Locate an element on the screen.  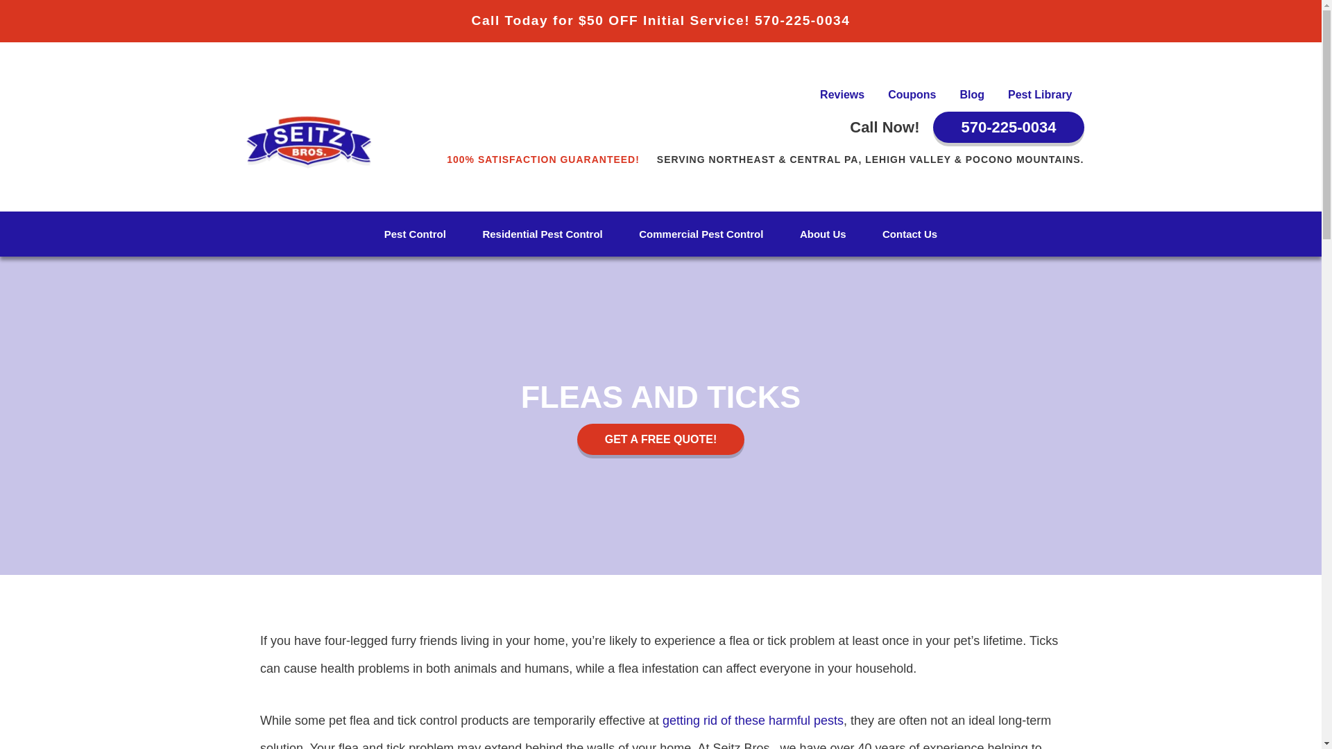
Coupons is located at coordinates (912, 94).